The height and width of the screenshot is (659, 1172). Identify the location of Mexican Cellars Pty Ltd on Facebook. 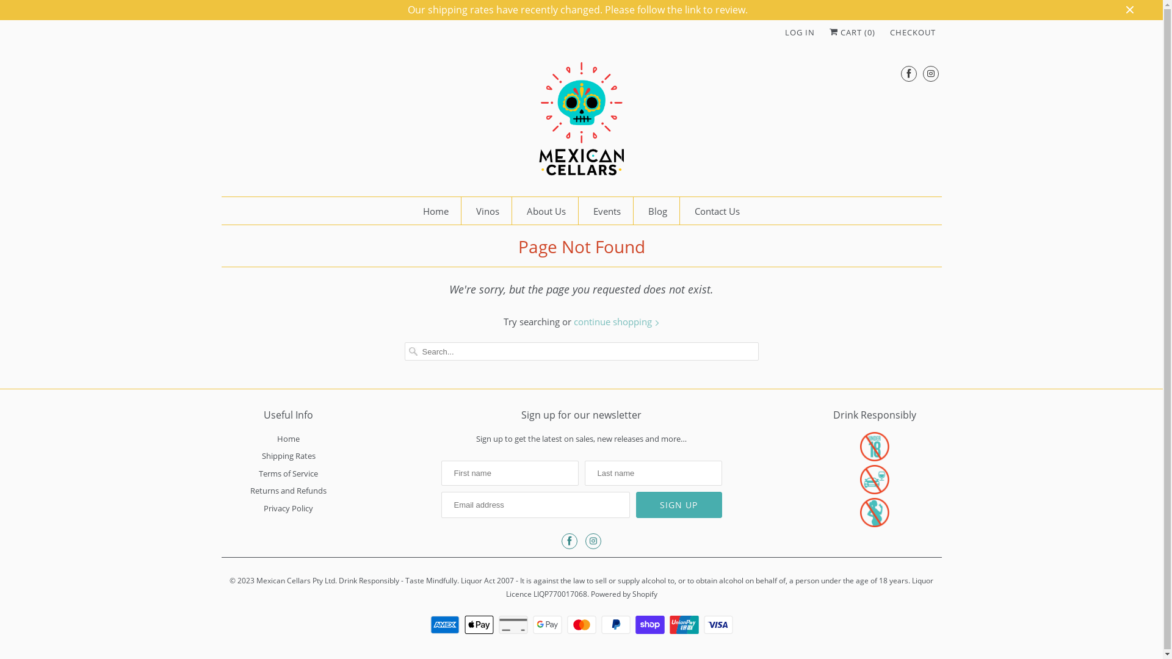
(570, 541).